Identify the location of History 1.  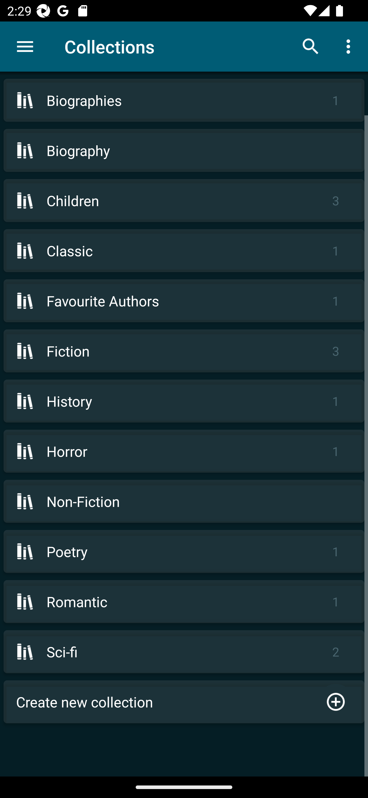
(184, 401).